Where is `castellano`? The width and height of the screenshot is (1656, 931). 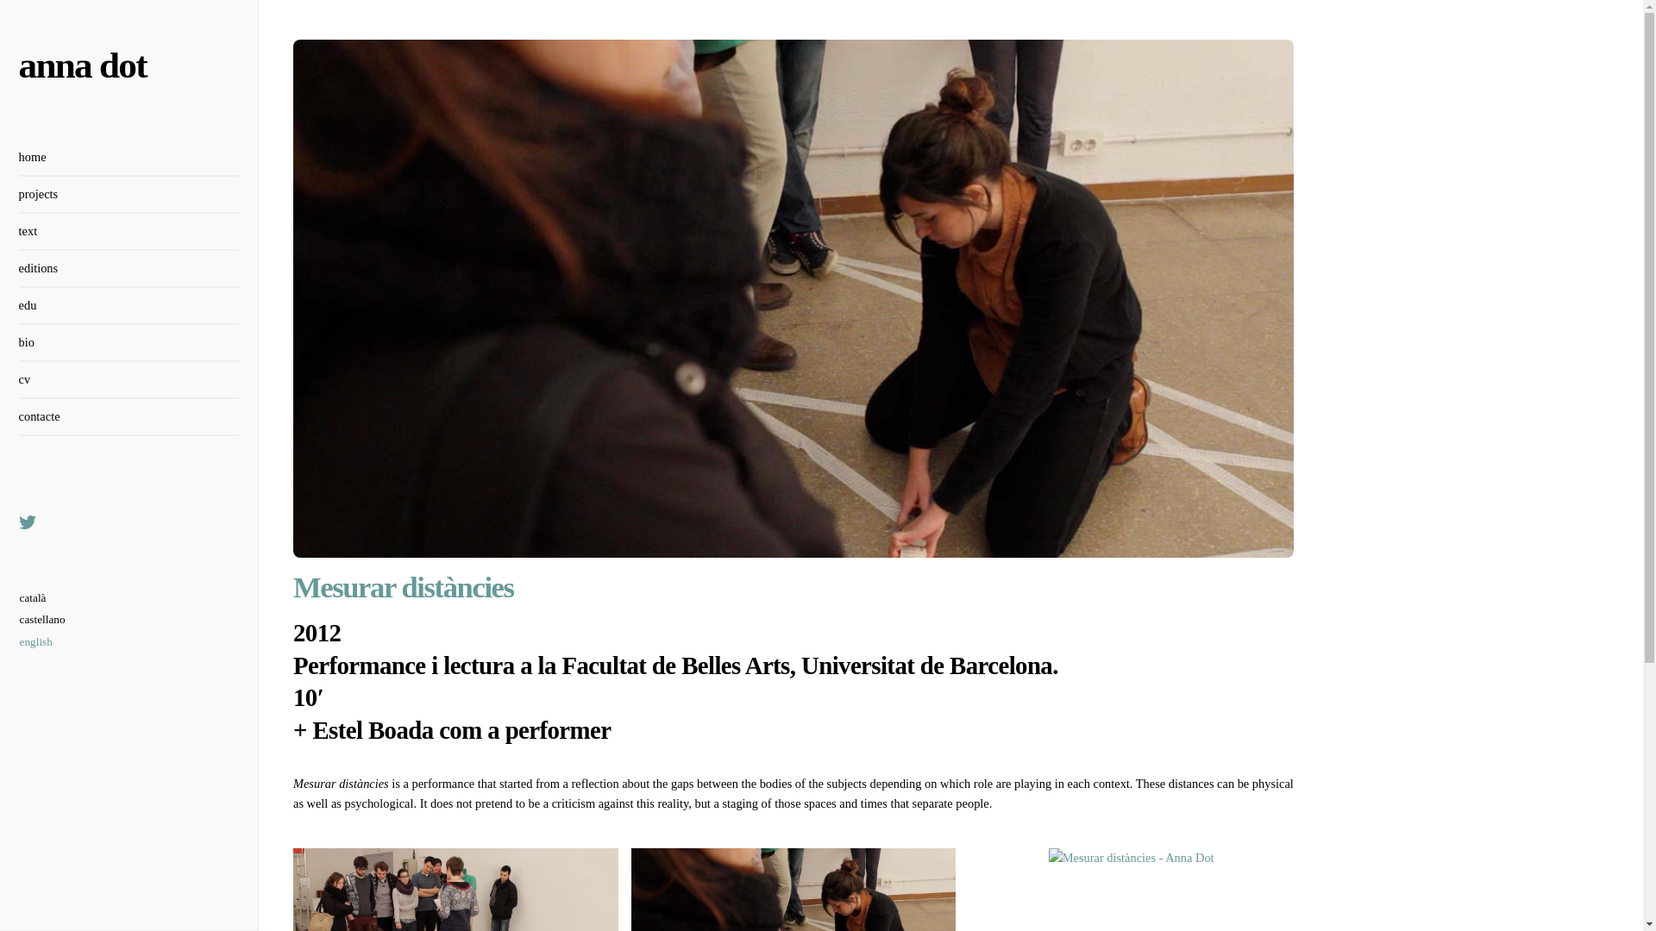 castellano is located at coordinates (43, 620).